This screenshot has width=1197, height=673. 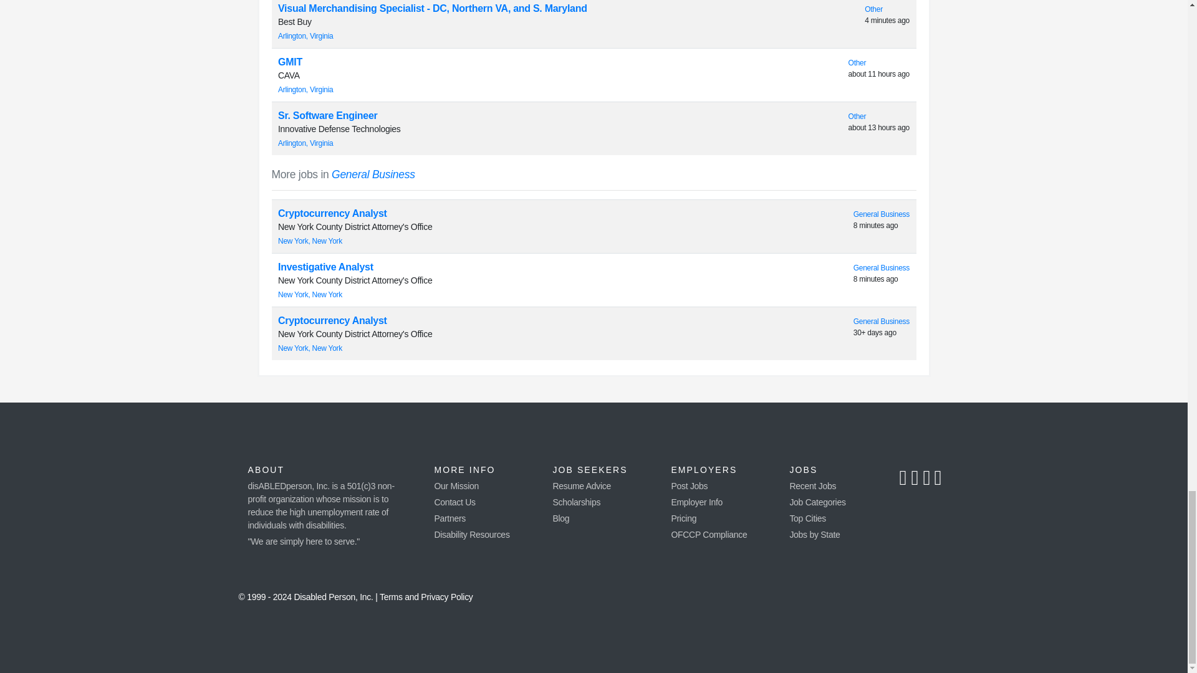 What do you see at coordinates (882, 214) in the screenshot?
I see `General Business` at bounding box center [882, 214].